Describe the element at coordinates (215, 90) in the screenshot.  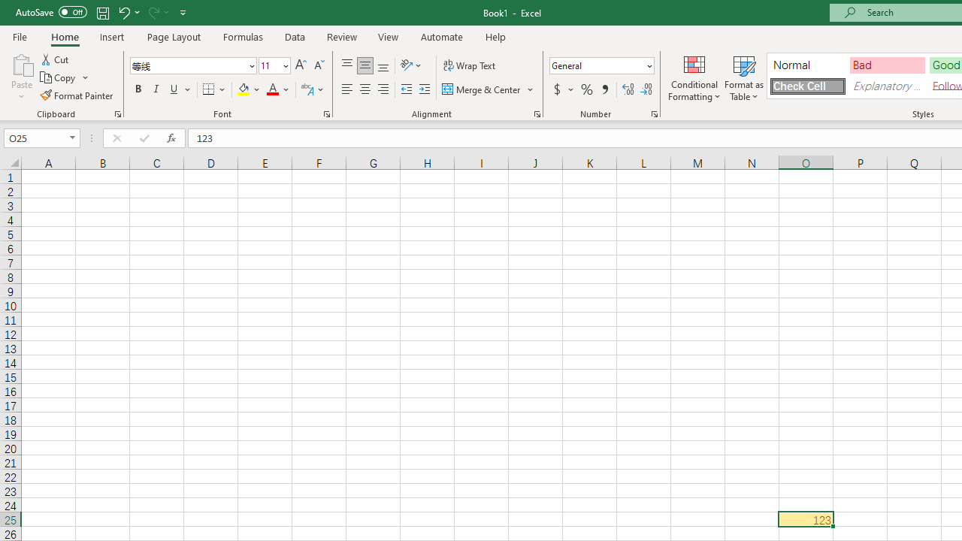
I see `Borders` at that location.